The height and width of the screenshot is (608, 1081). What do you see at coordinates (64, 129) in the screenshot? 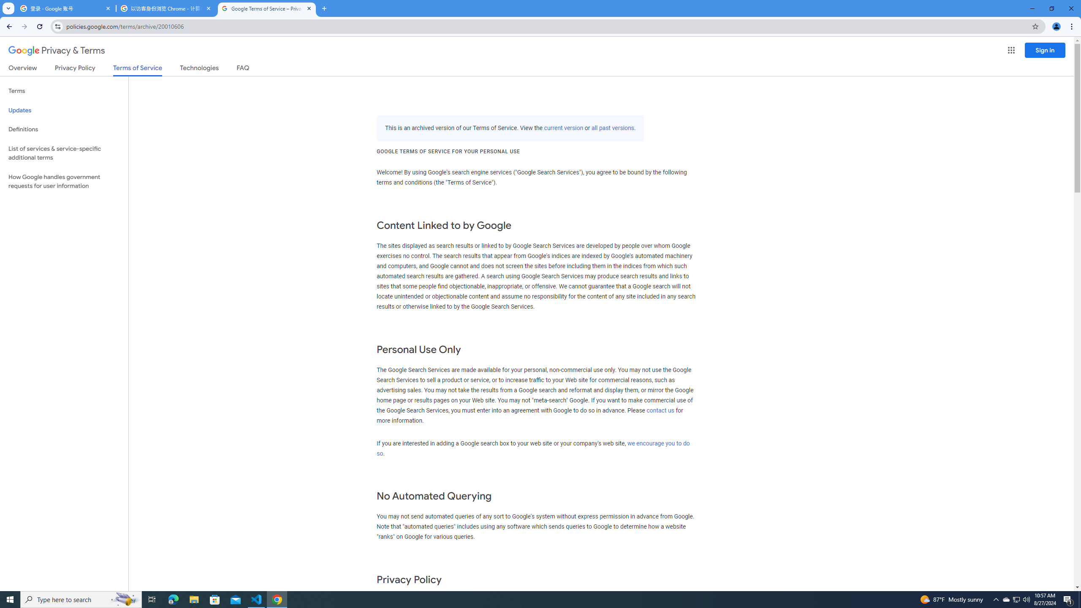
I see `Definitions` at bounding box center [64, 129].